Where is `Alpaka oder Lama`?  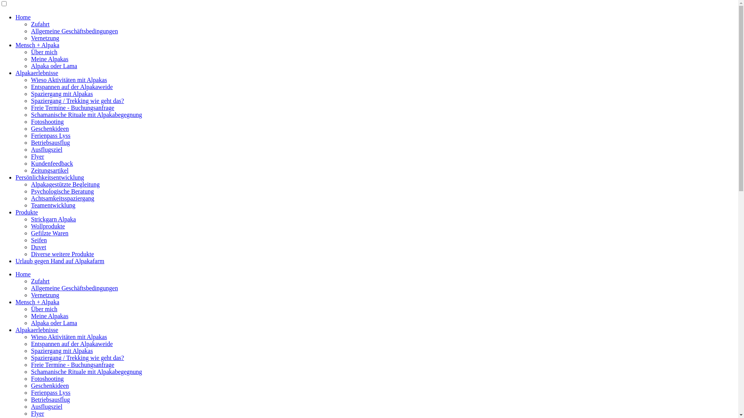
Alpaka oder Lama is located at coordinates (54, 323).